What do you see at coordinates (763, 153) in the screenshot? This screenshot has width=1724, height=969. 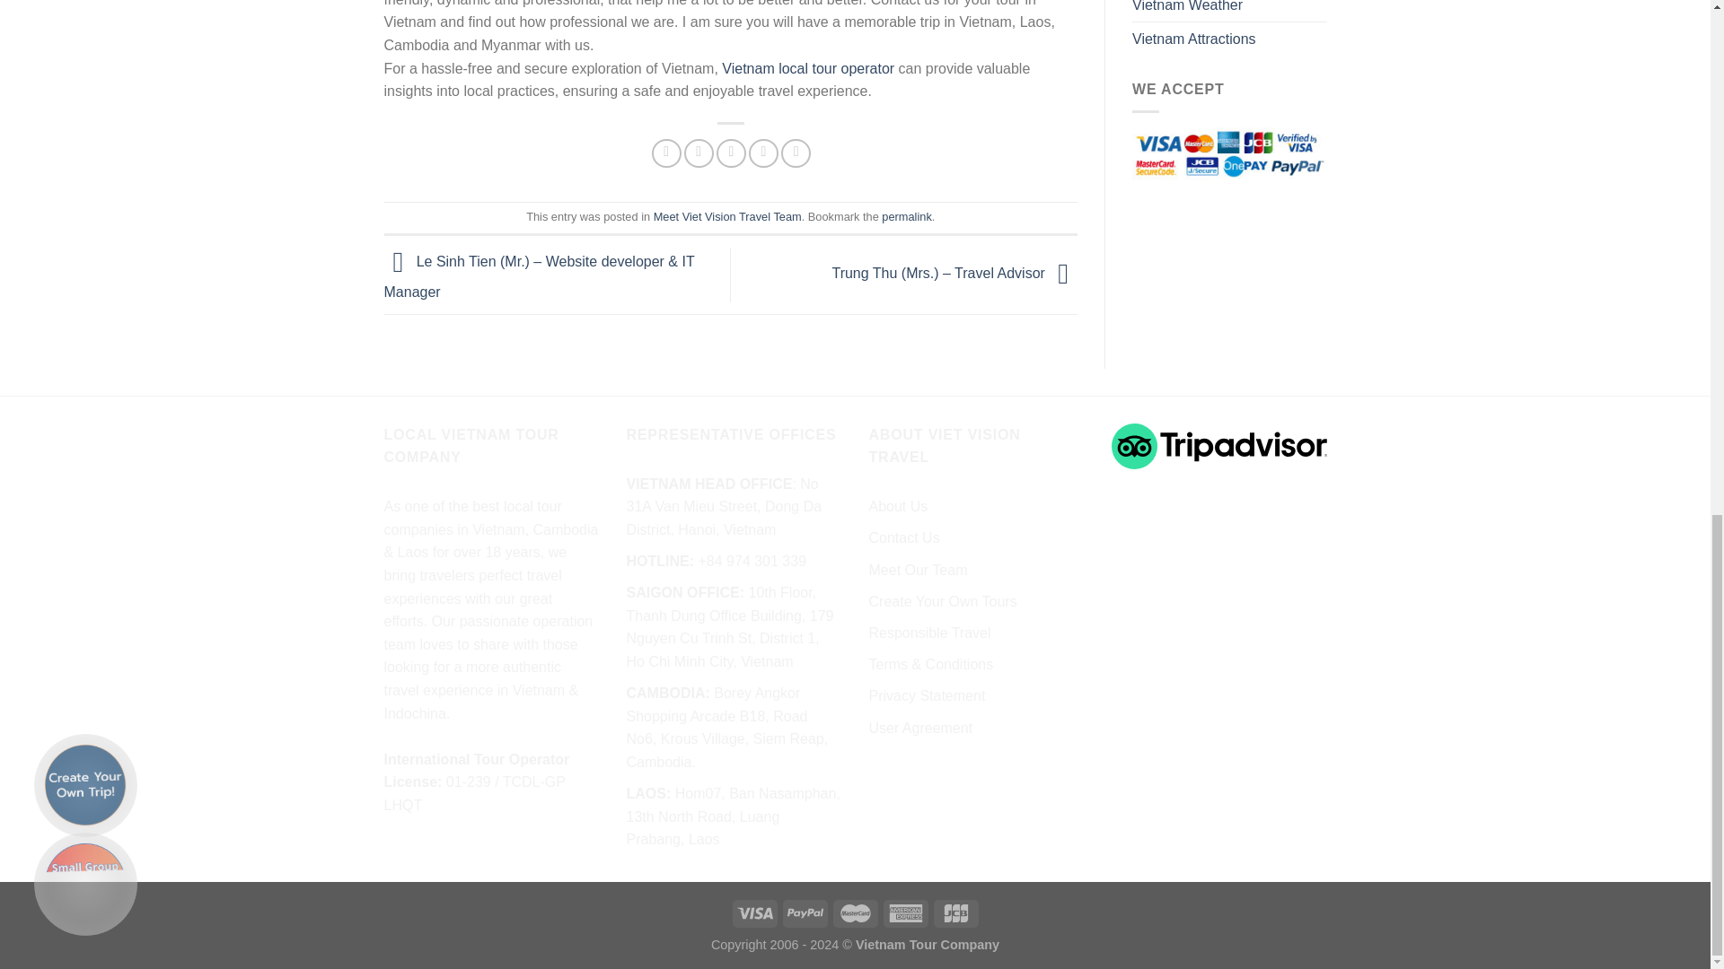 I see `Pin on Pinterest` at bounding box center [763, 153].